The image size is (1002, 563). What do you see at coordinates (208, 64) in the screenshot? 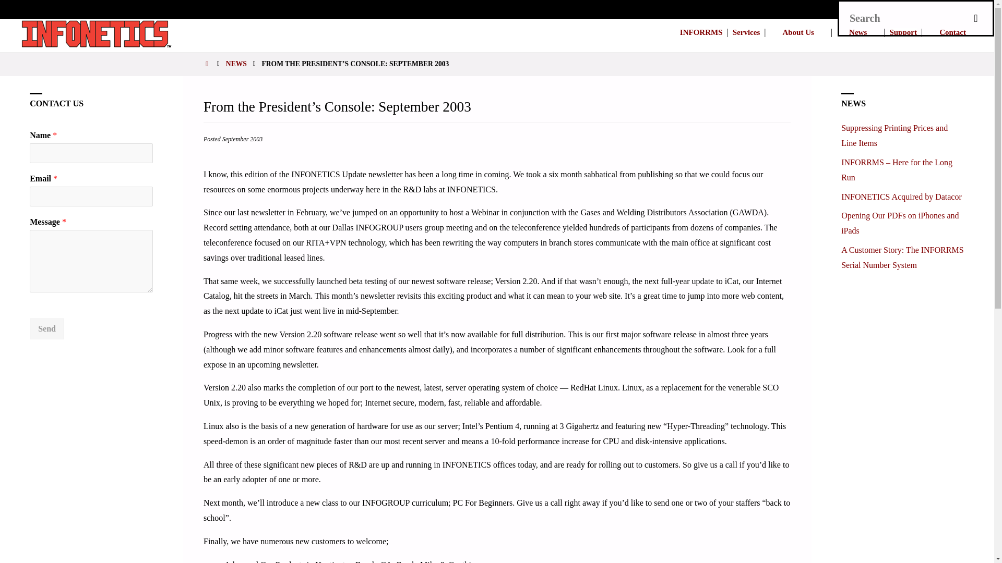
I see `Home` at bounding box center [208, 64].